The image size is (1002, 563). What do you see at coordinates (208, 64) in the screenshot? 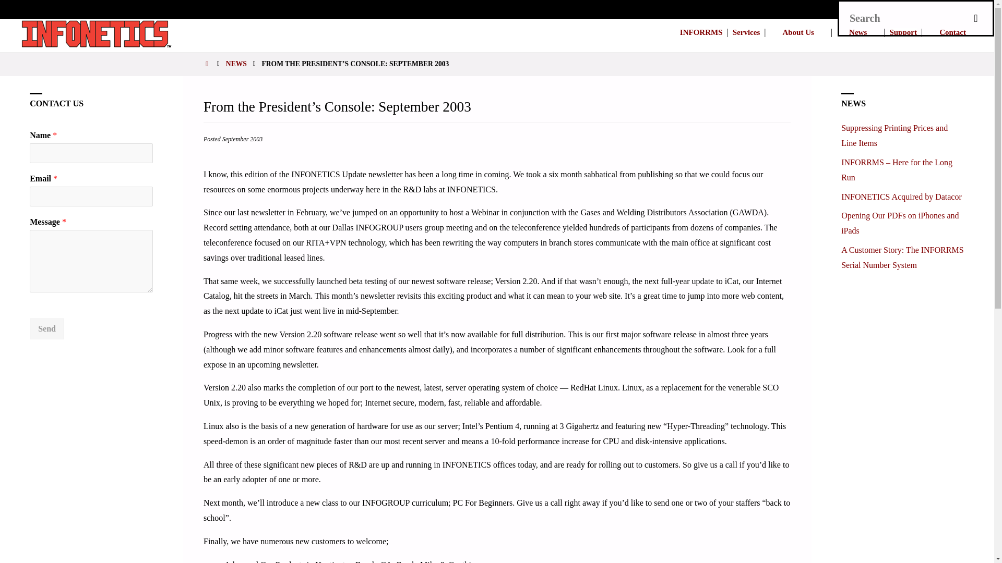
I see `Home` at bounding box center [208, 64].